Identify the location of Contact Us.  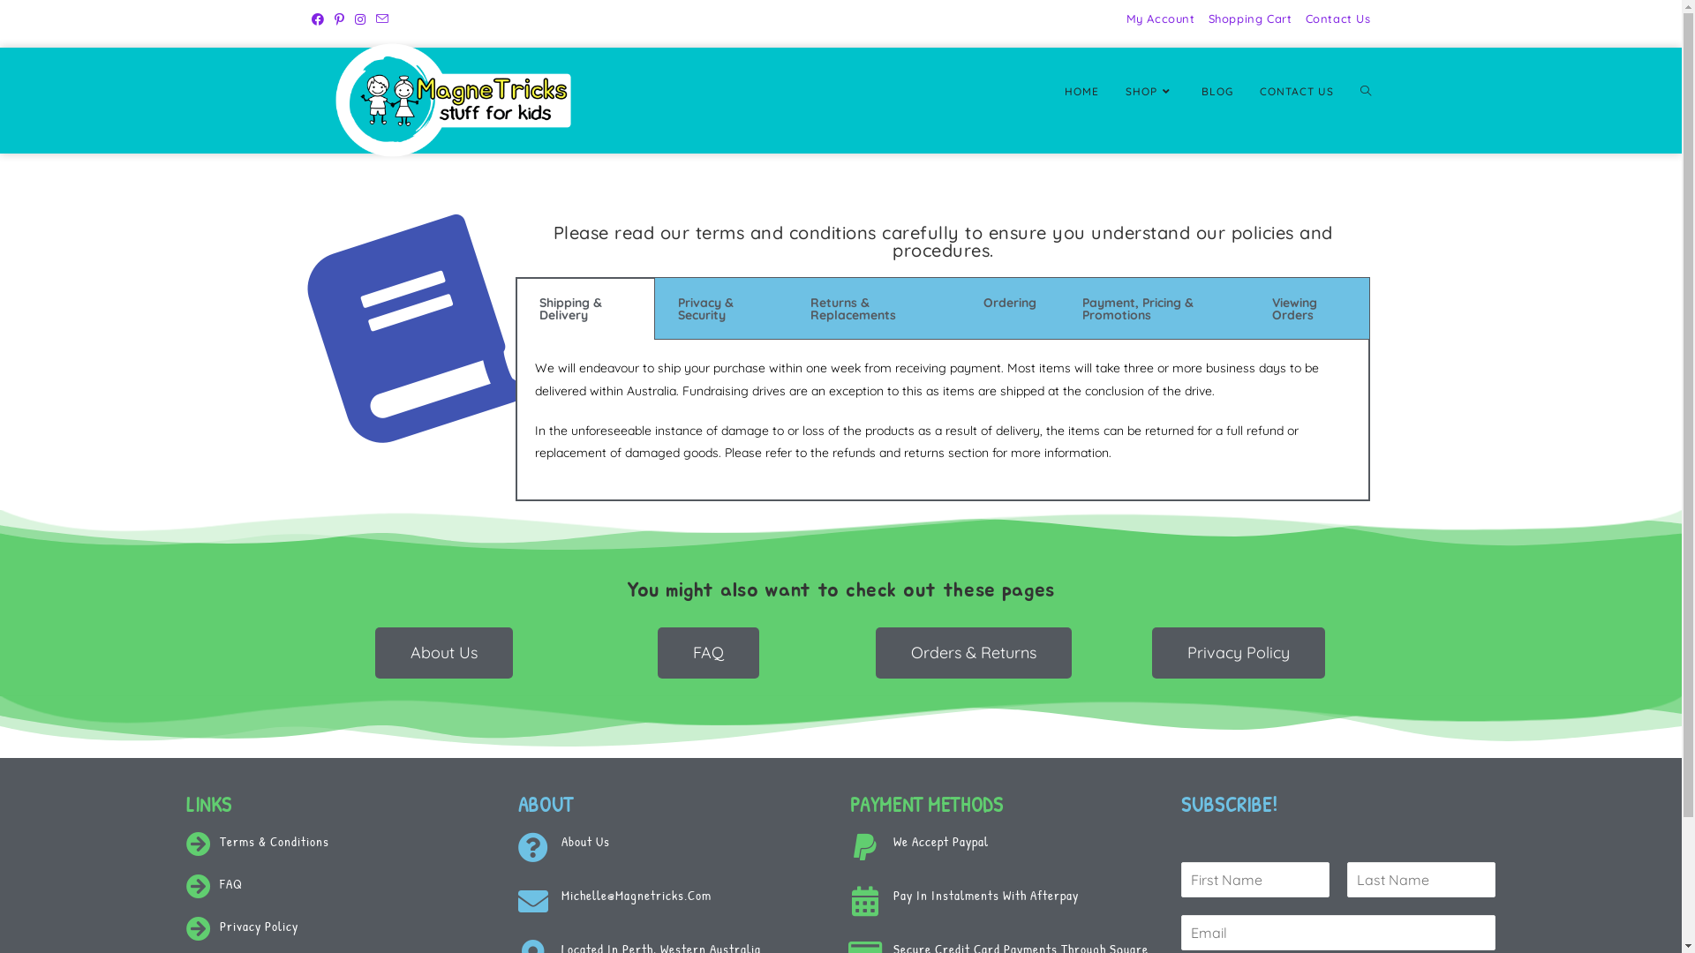
(1337, 19).